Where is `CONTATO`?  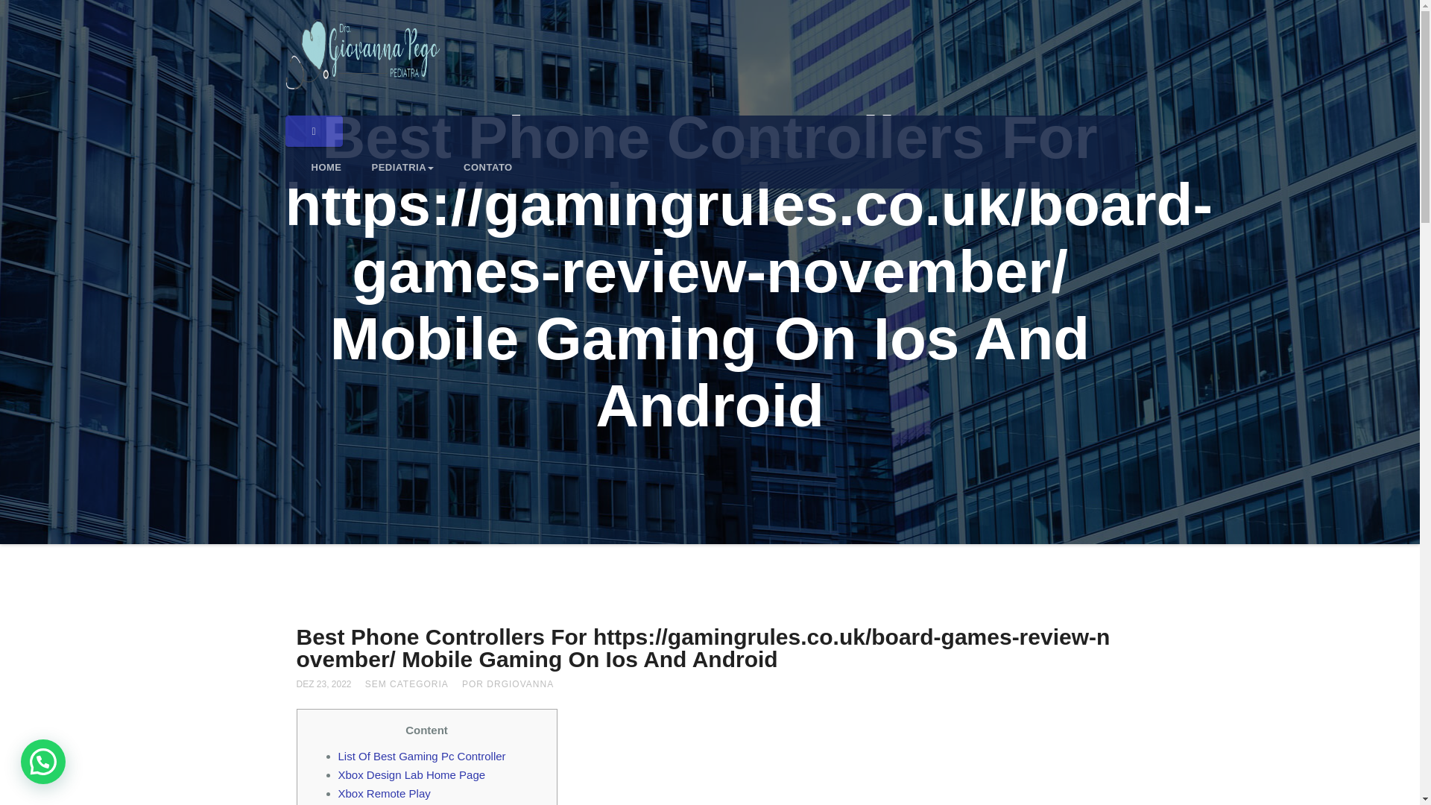
CONTATO is located at coordinates (488, 167).